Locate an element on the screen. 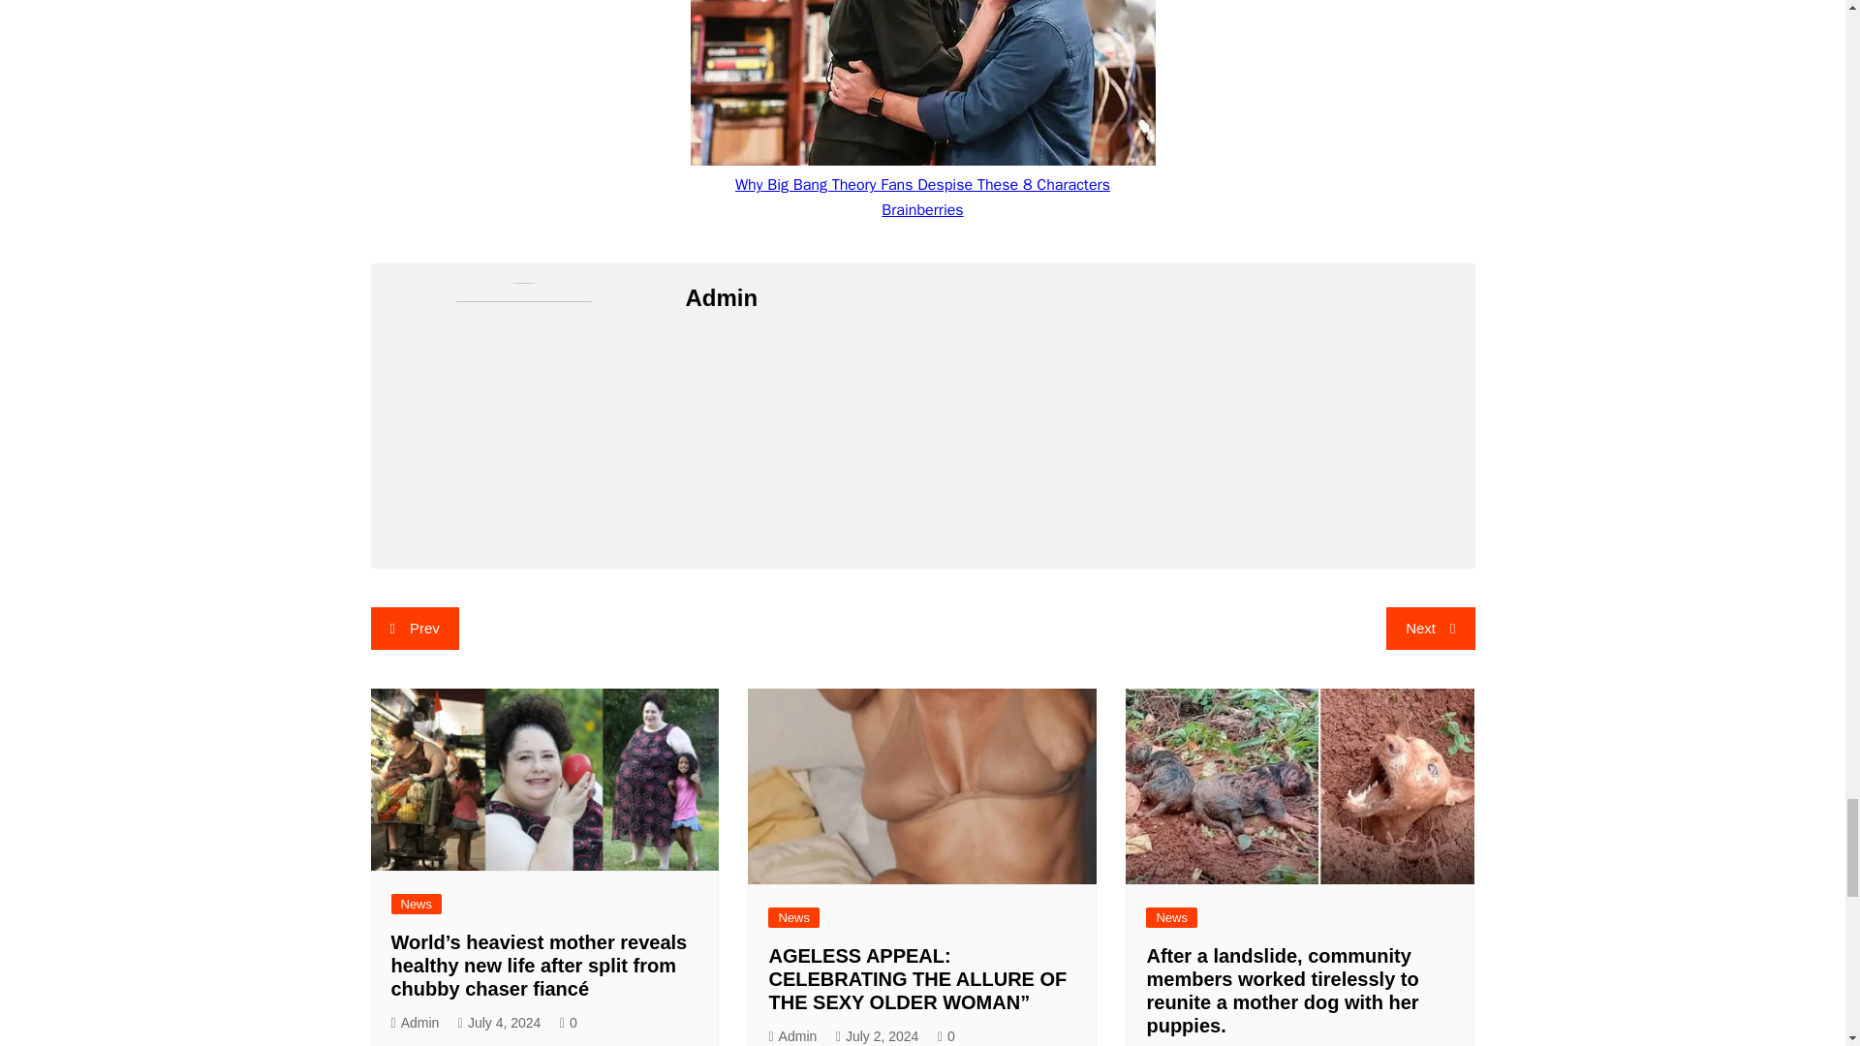  News is located at coordinates (417, 904).